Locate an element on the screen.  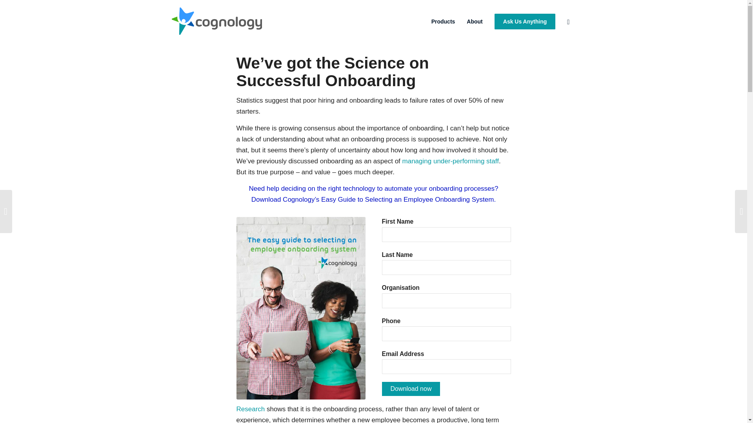
cognology-logo is located at coordinates (216, 21).